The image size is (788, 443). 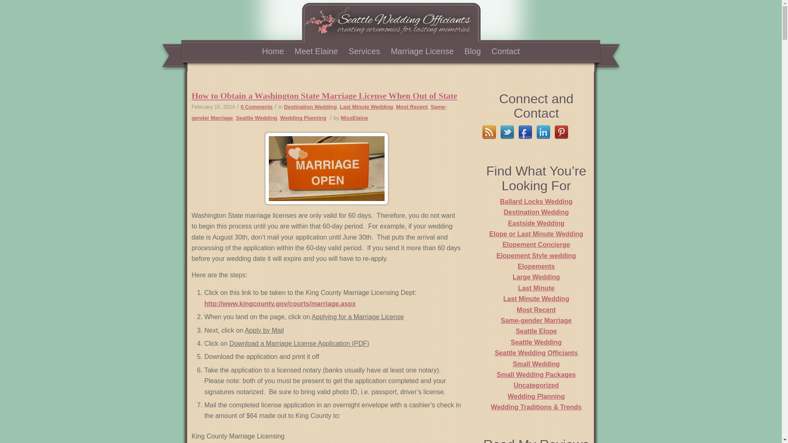 What do you see at coordinates (273, 51) in the screenshot?
I see `Home` at bounding box center [273, 51].